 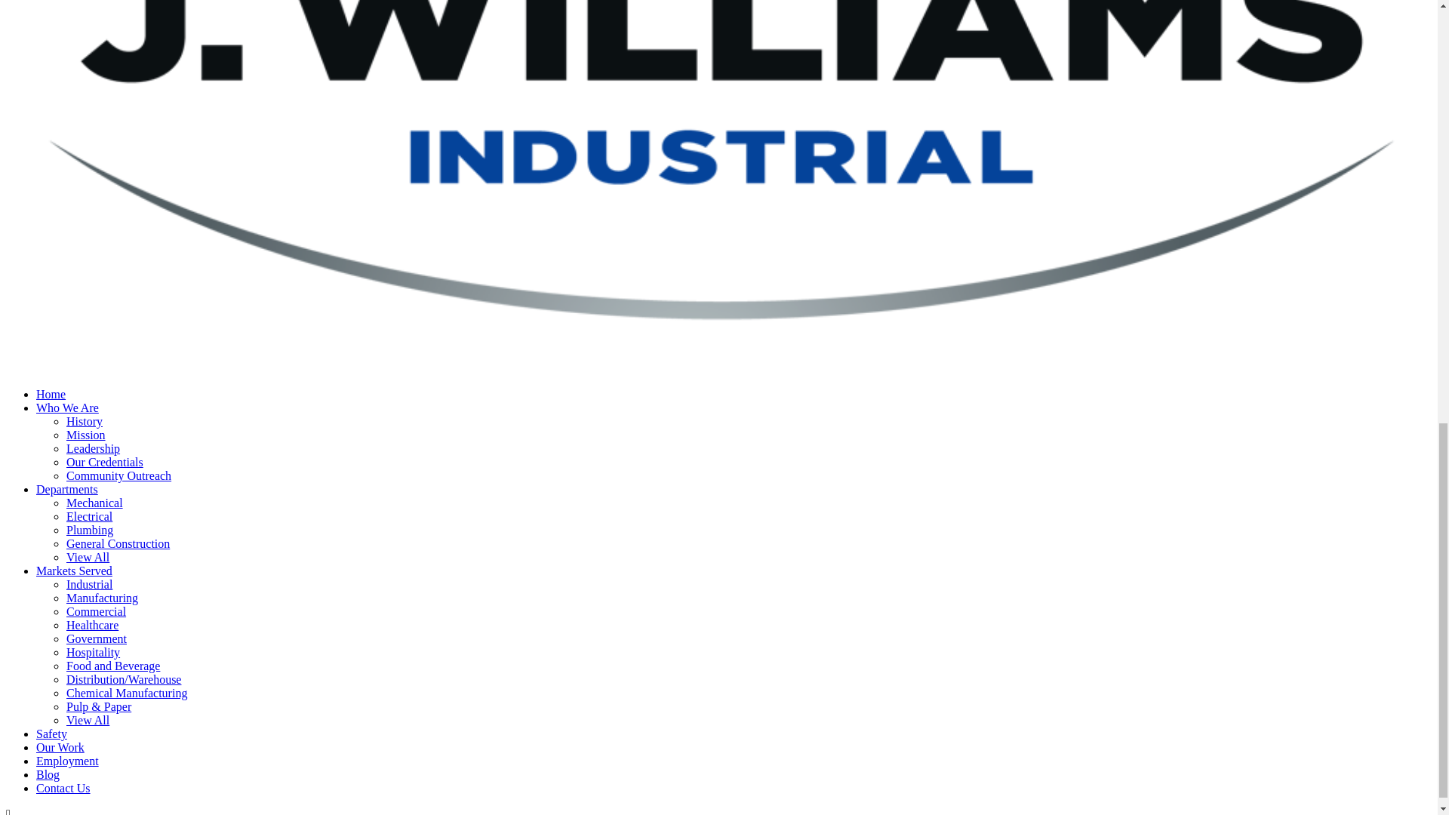 What do you see at coordinates (89, 530) in the screenshot?
I see `Plumbing` at bounding box center [89, 530].